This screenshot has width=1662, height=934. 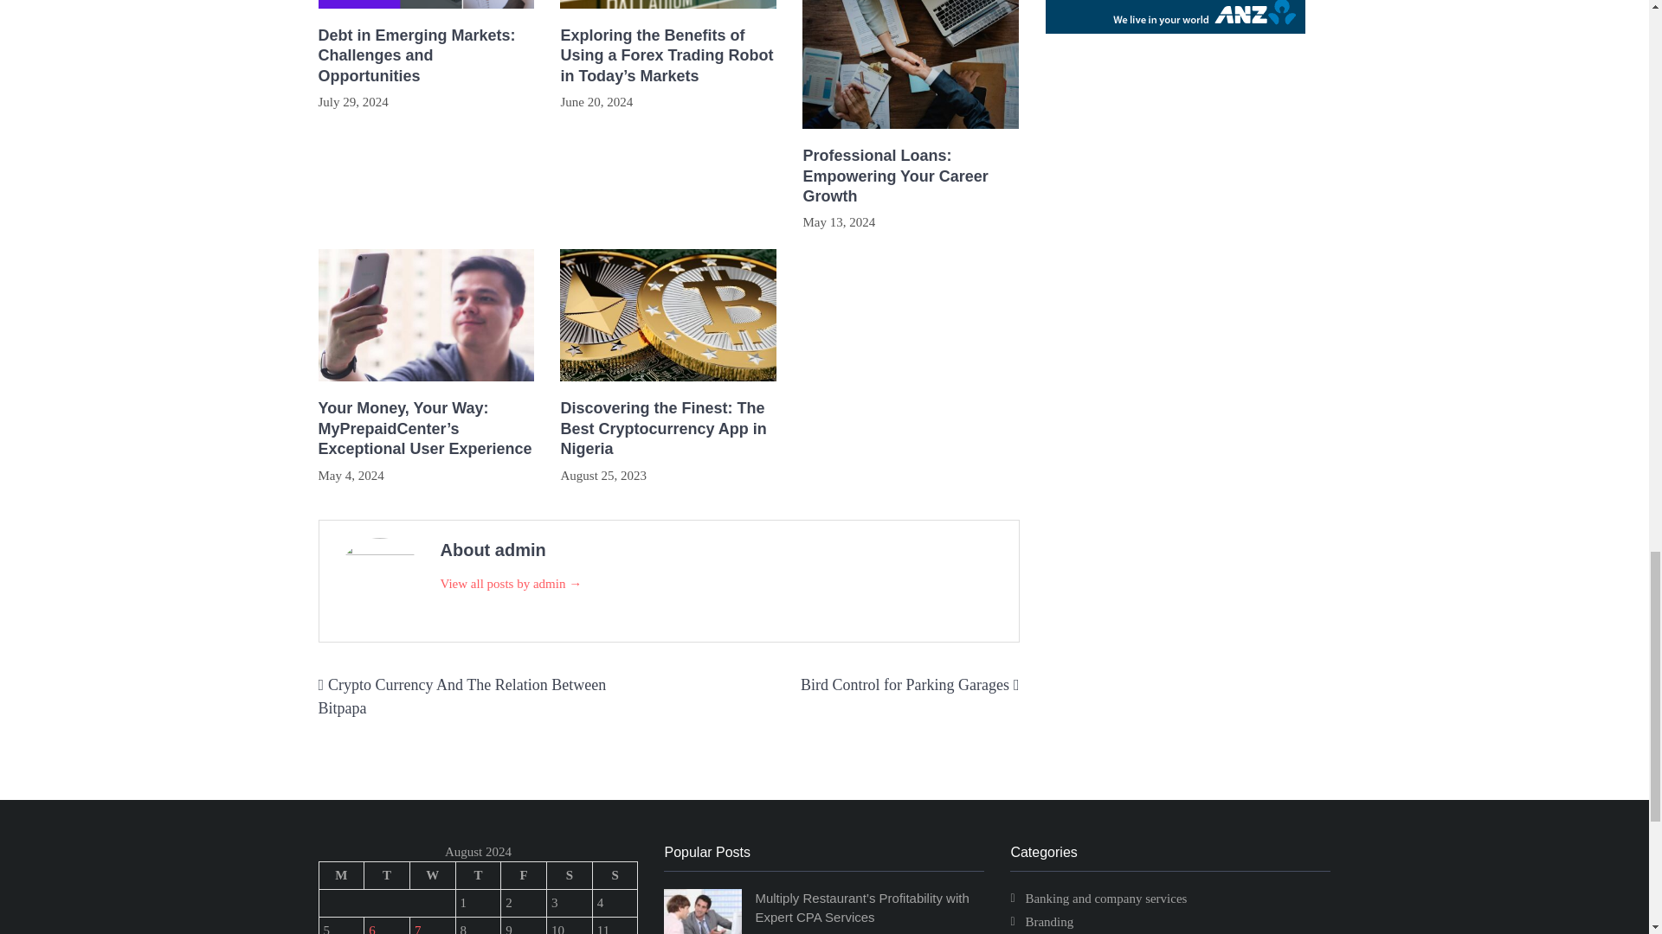 I want to click on Professional Loans: Empowering Your Career Growth, so click(x=911, y=176).